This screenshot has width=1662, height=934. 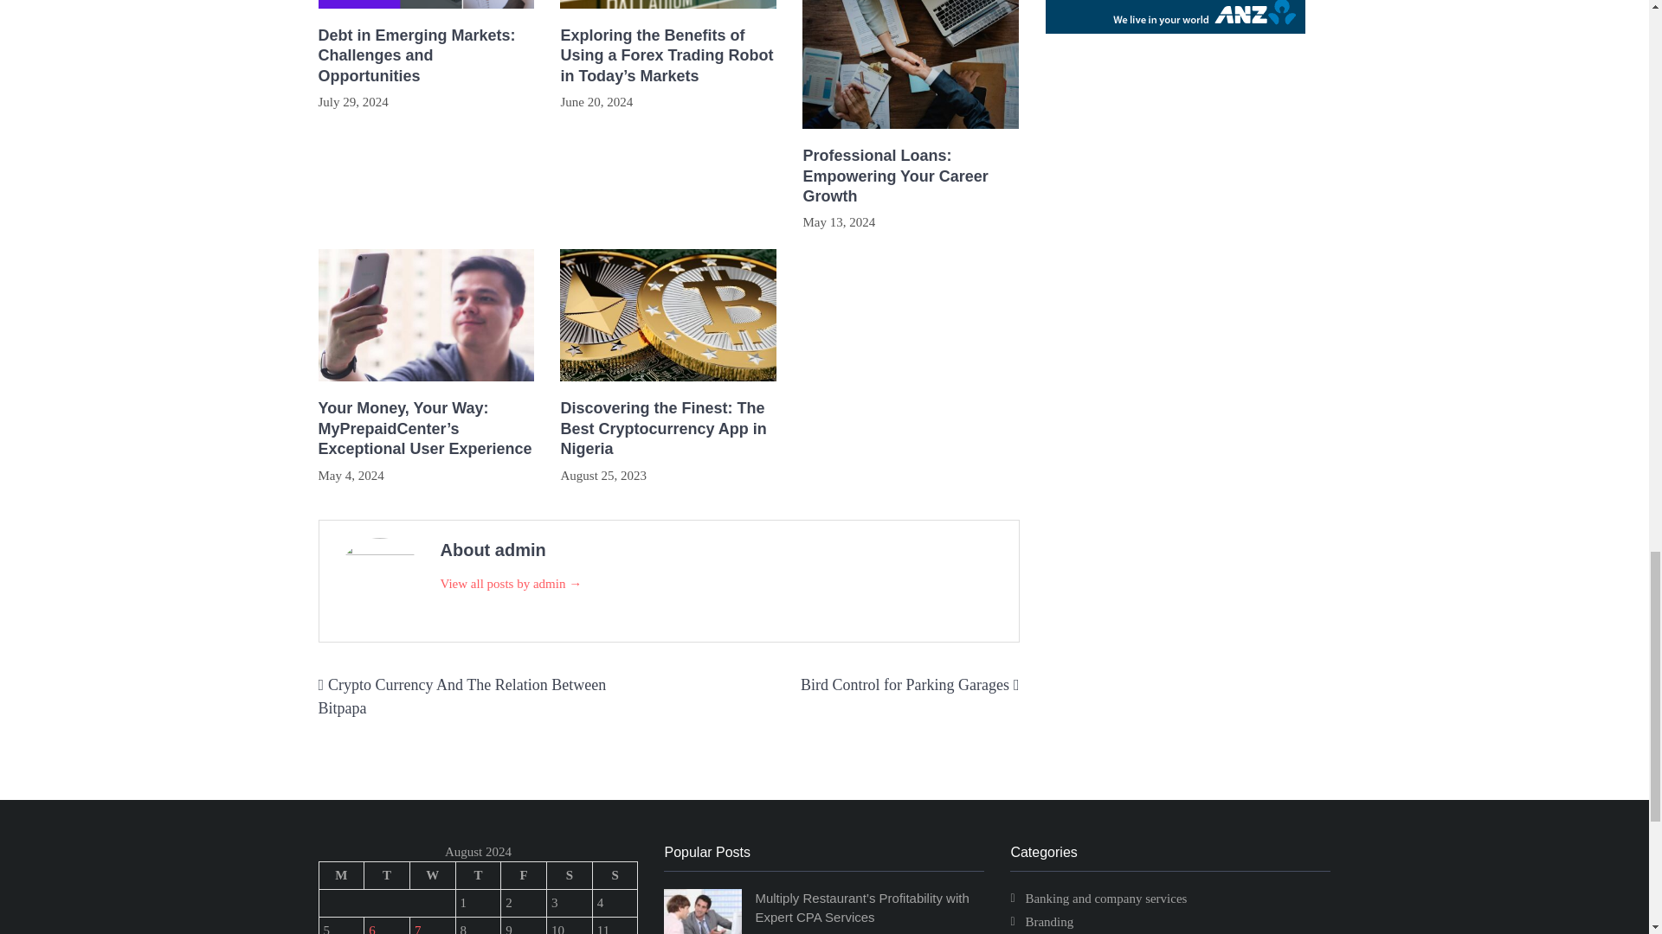 I want to click on Professional Loans: Empowering Your Career Growth, so click(x=911, y=176).